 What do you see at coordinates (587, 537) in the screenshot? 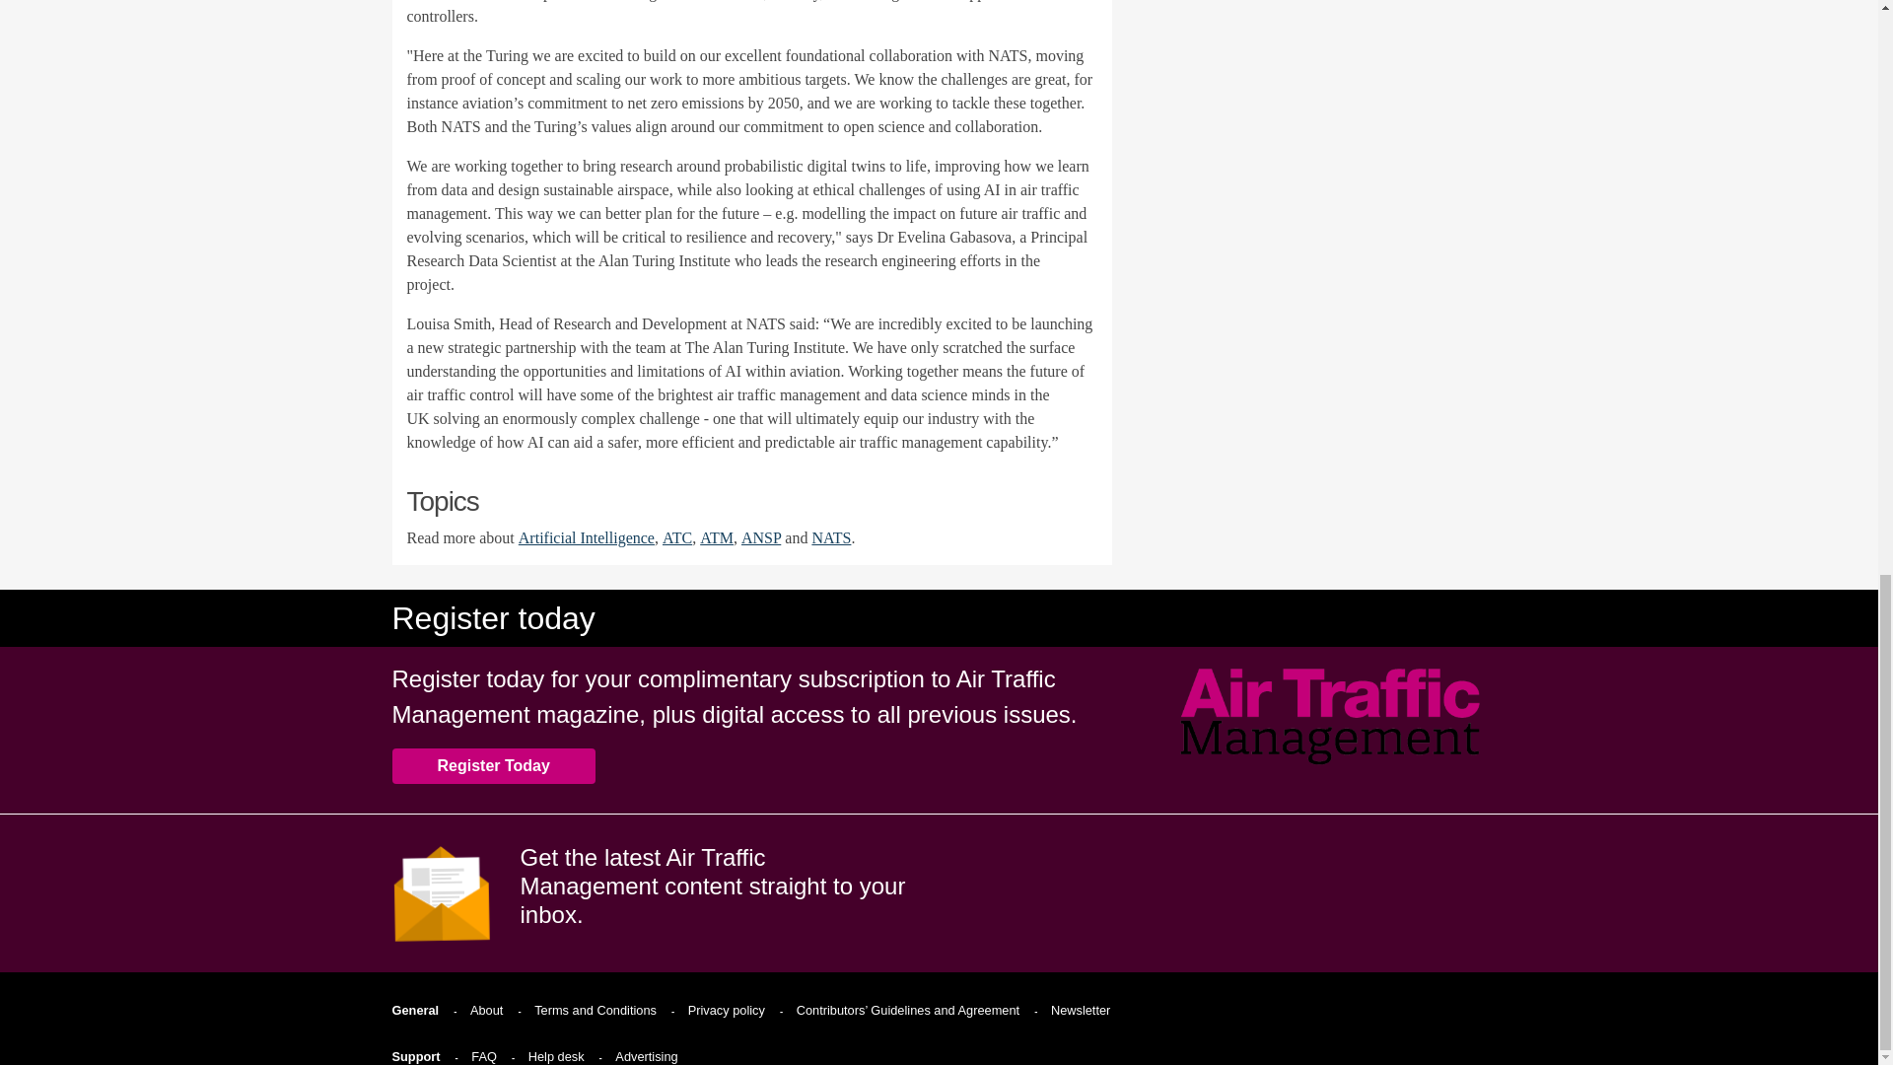
I see `Artificial Intelligence` at bounding box center [587, 537].